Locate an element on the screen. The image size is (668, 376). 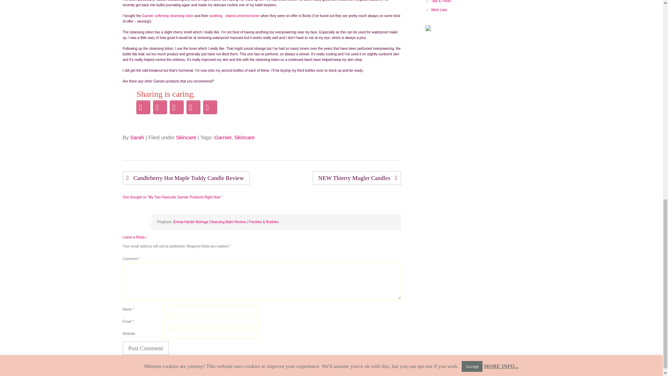
More Options is located at coordinates (210, 107).